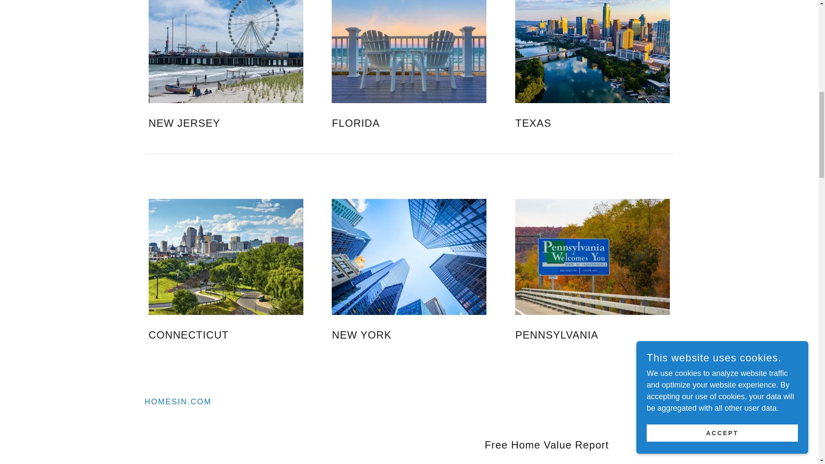 The image size is (825, 464). I want to click on NEW YORK, so click(385, 335).